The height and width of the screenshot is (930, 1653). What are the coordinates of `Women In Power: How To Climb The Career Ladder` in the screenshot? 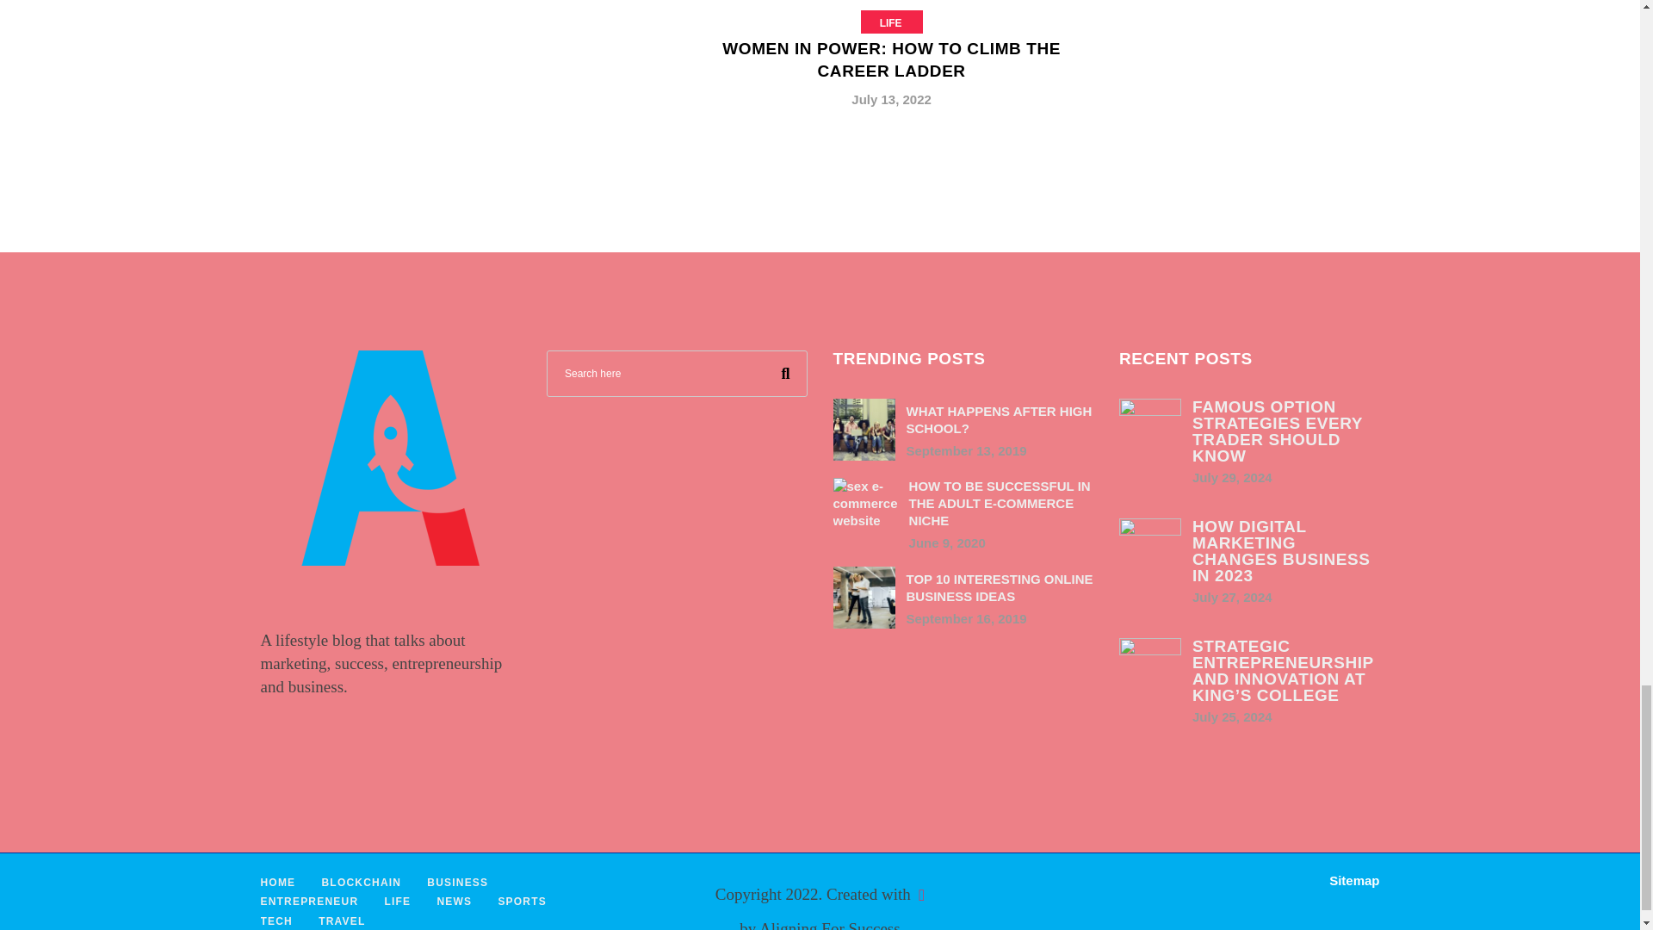 It's located at (890, 67).